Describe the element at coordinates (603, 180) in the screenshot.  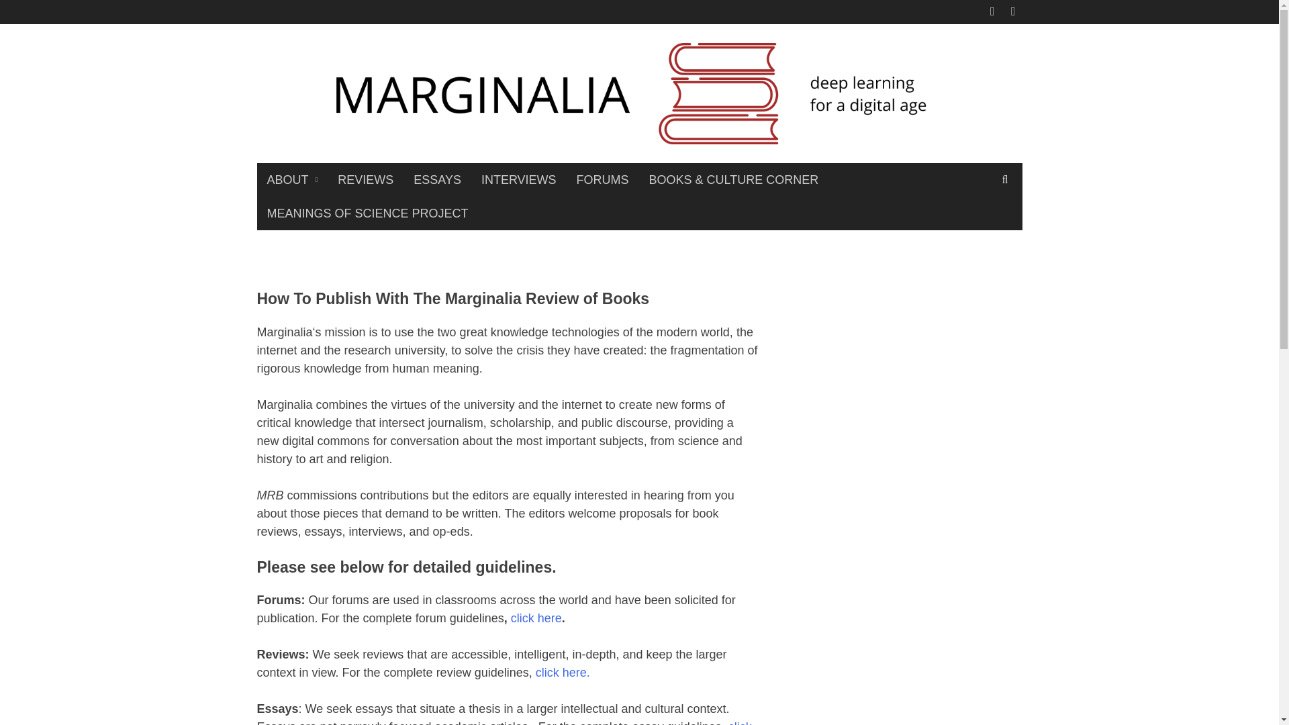
I see `FORUMS` at that location.